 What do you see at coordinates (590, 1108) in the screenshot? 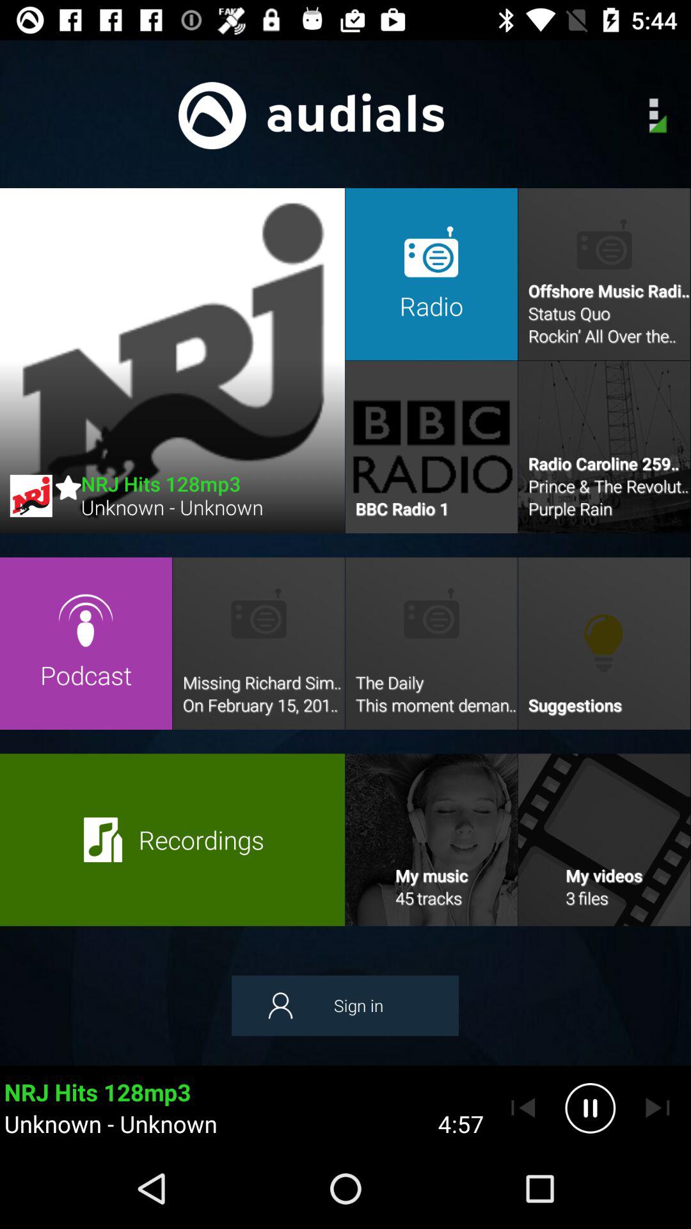
I see `pause music` at bounding box center [590, 1108].